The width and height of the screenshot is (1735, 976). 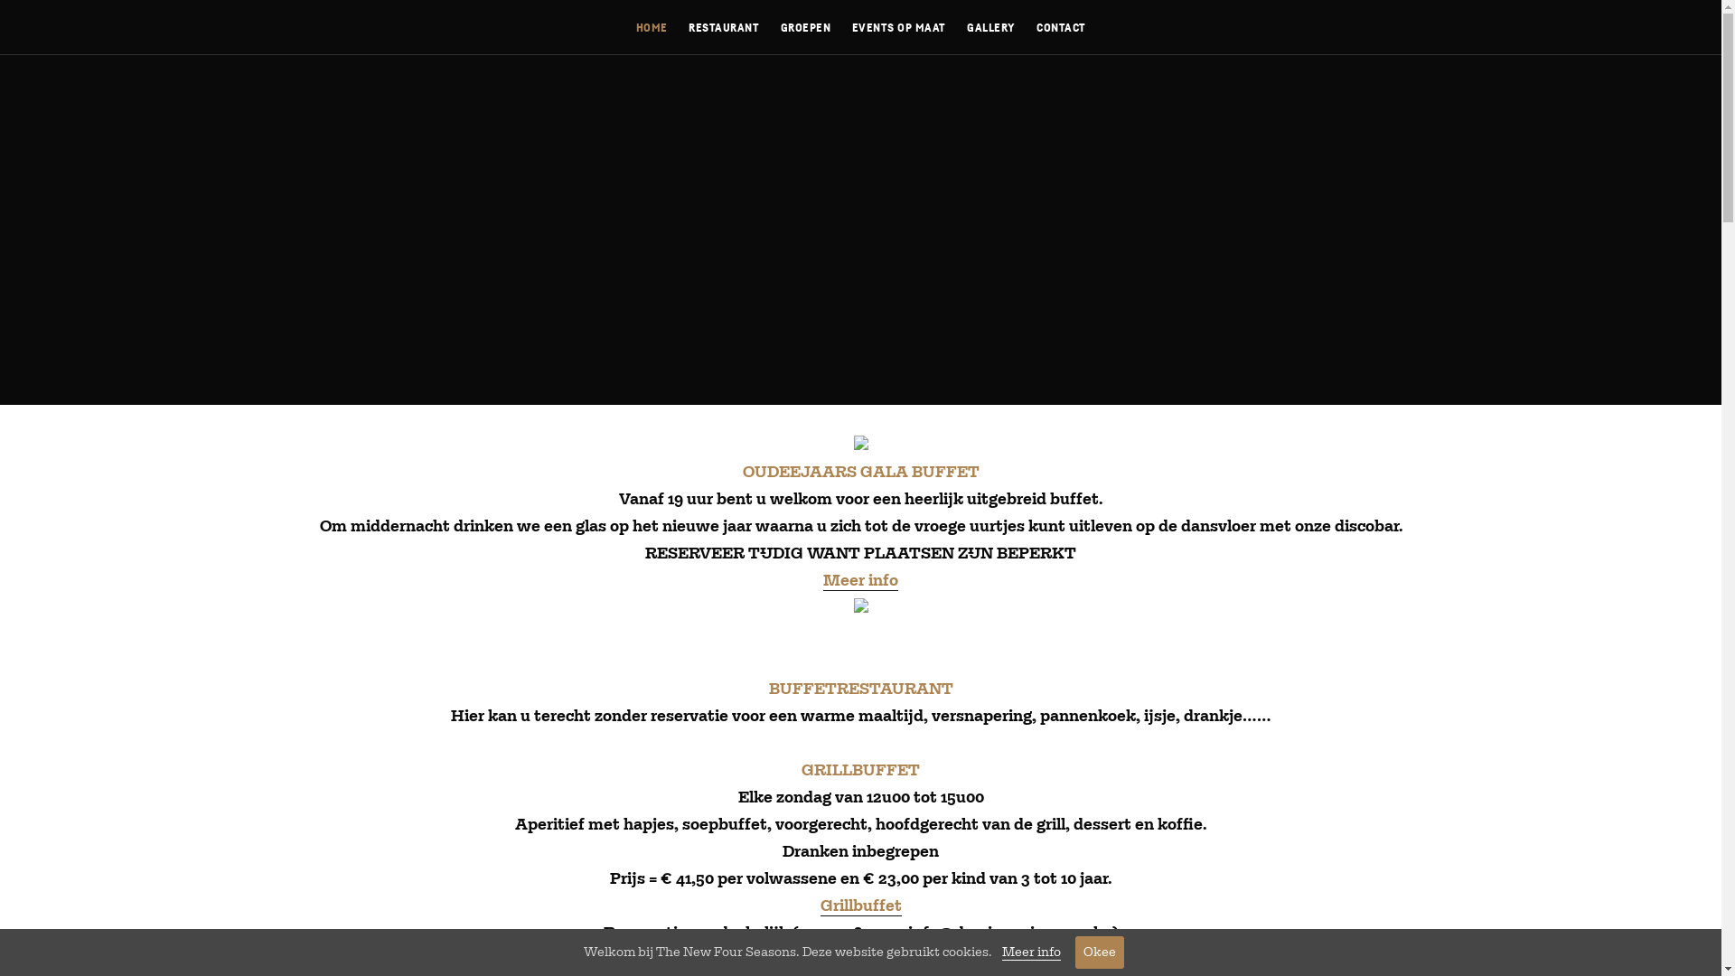 What do you see at coordinates (991, 21) in the screenshot?
I see `GALLERY` at bounding box center [991, 21].